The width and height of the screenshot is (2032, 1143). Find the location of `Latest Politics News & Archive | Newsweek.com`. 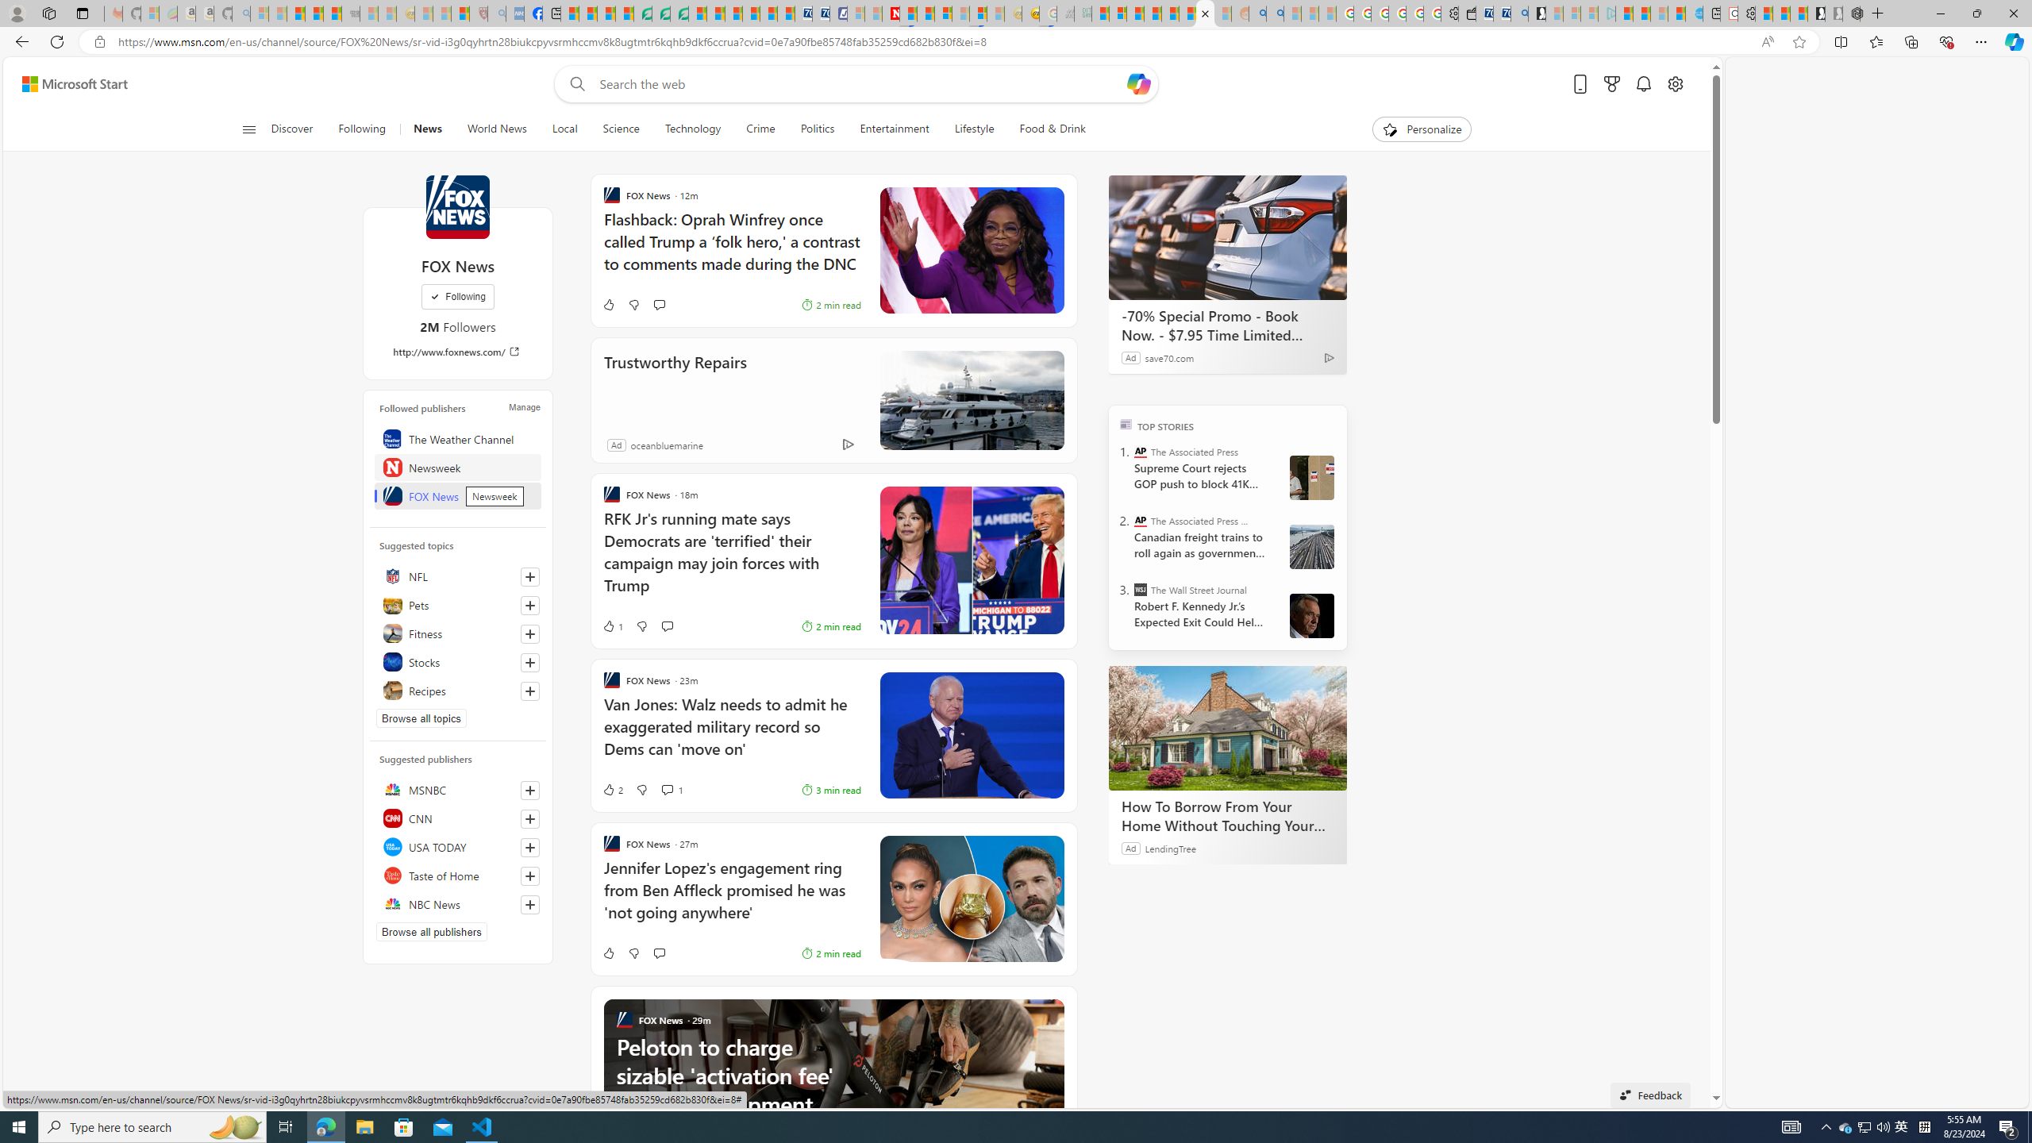

Latest Politics News & Archive | Newsweek.com is located at coordinates (891, 13).